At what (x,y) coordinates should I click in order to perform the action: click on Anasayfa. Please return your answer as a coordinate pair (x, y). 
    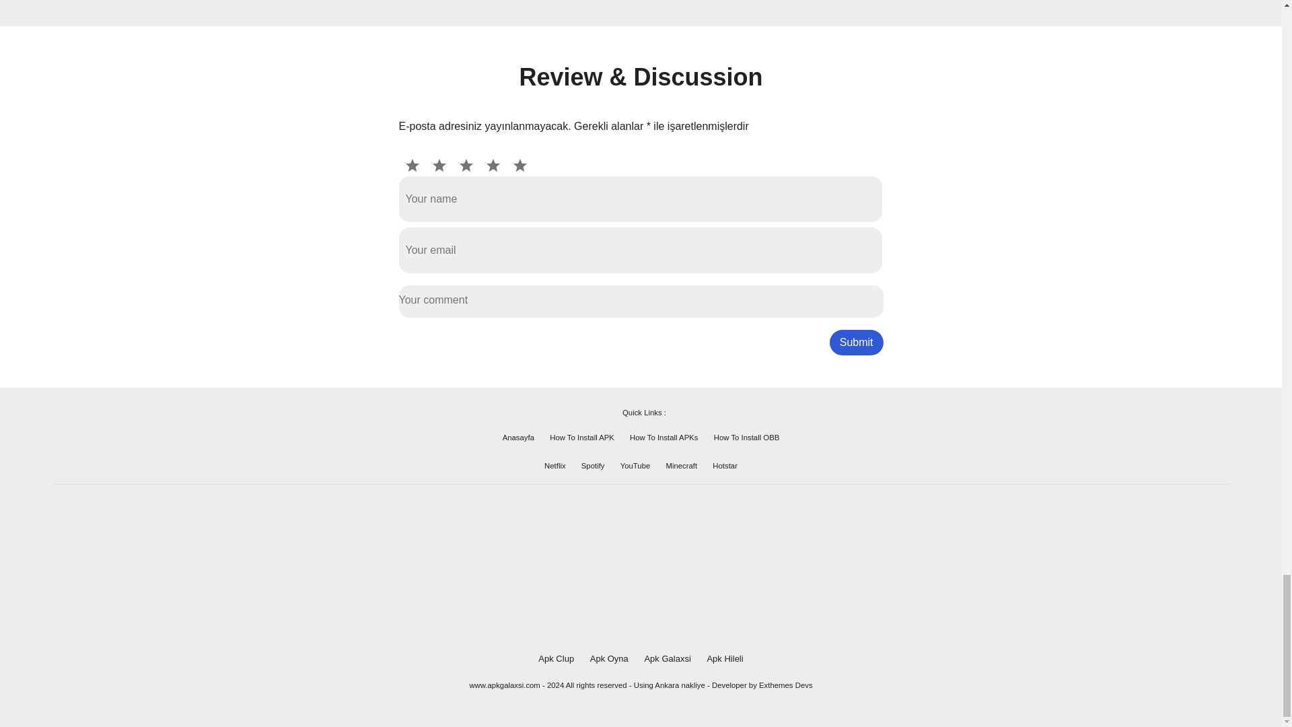
    Looking at the image, I should click on (518, 437).